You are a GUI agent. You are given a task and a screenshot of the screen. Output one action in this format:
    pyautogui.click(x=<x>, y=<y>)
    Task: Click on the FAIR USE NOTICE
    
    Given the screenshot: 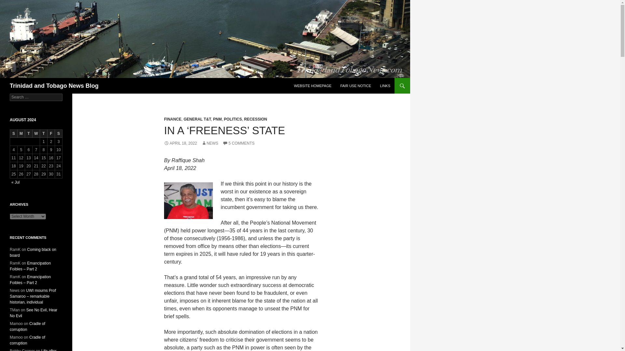 What is the action you would take?
    pyautogui.click(x=355, y=86)
    